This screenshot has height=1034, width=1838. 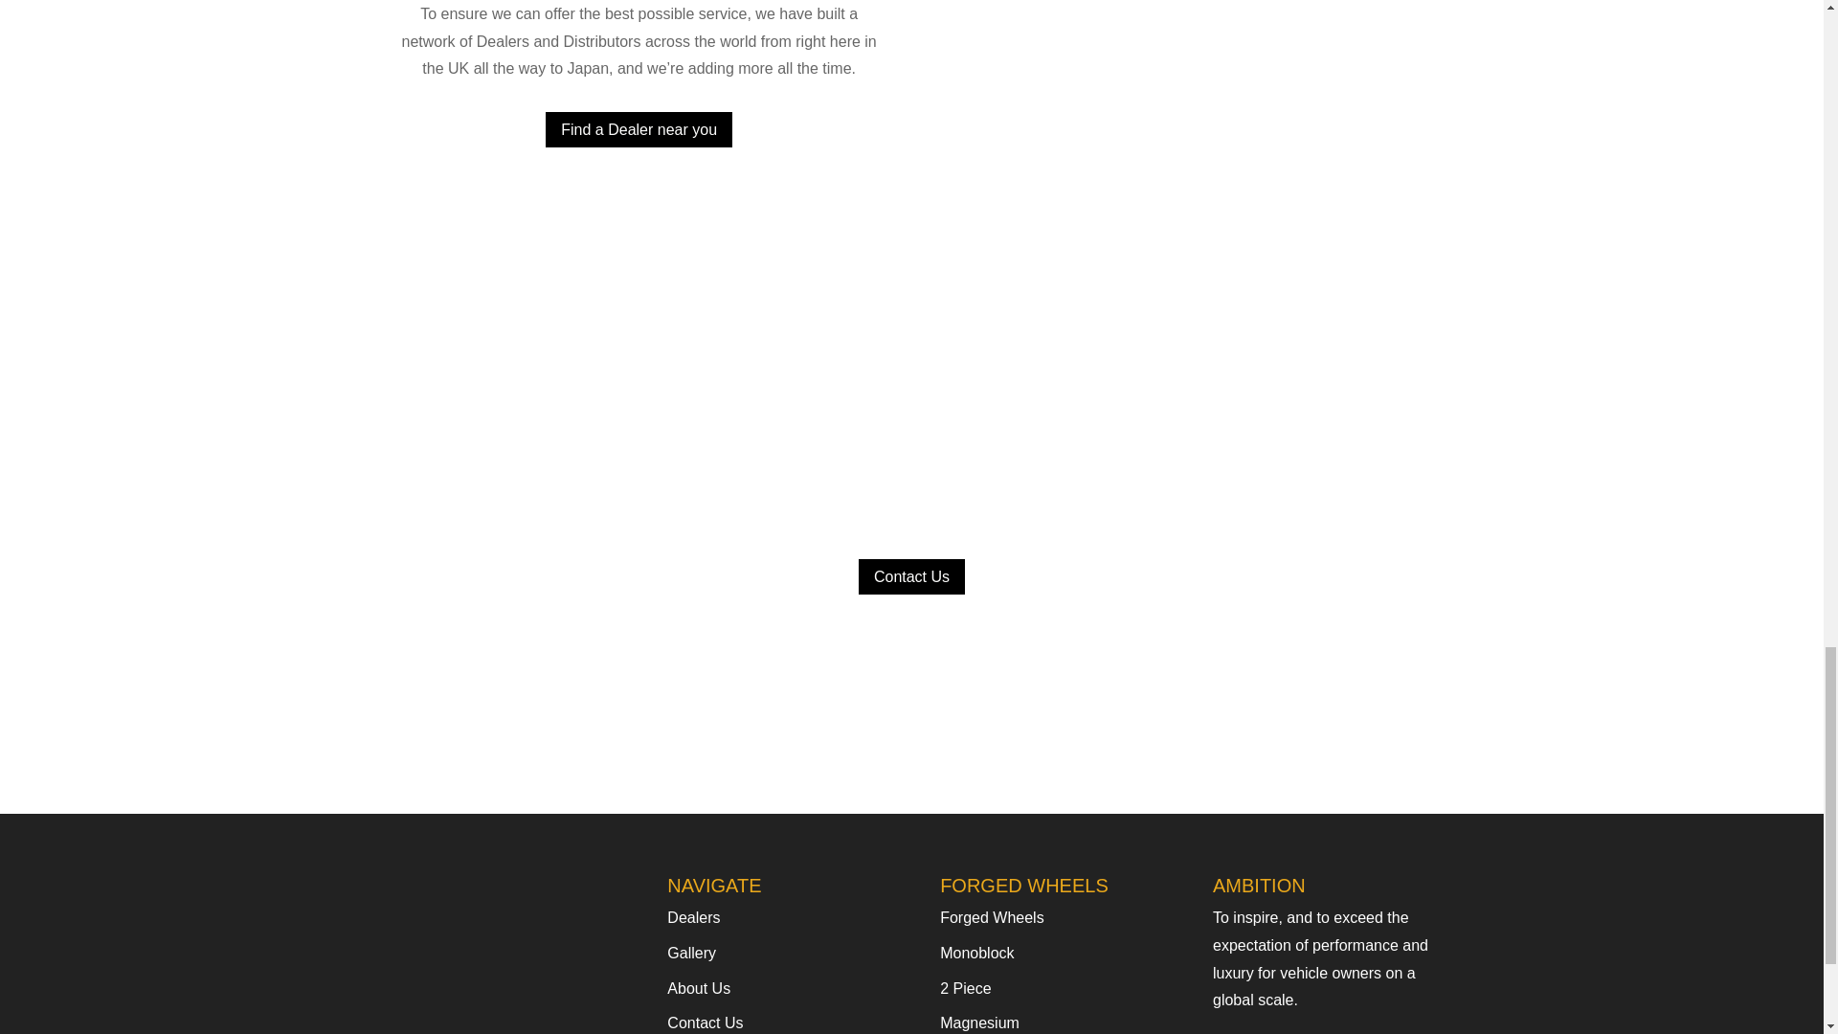 What do you see at coordinates (911, 576) in the screenshot?
I see `Contact Us` at bounding box center [911, 576].